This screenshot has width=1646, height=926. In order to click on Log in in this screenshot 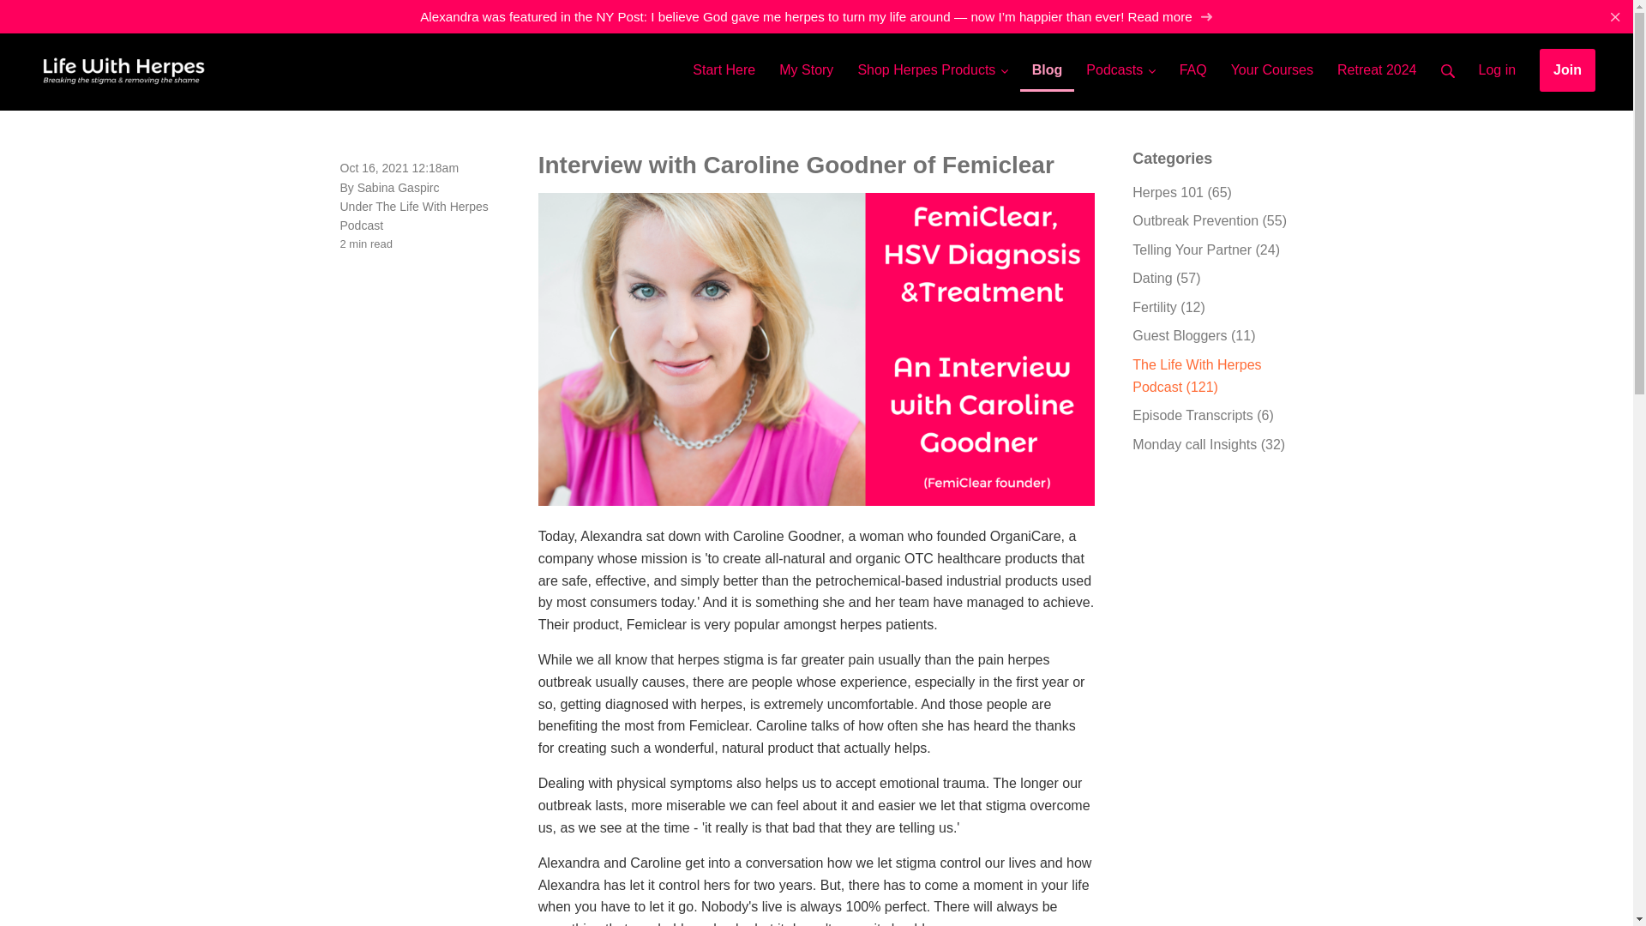, I will do `click(1497, 62)`.